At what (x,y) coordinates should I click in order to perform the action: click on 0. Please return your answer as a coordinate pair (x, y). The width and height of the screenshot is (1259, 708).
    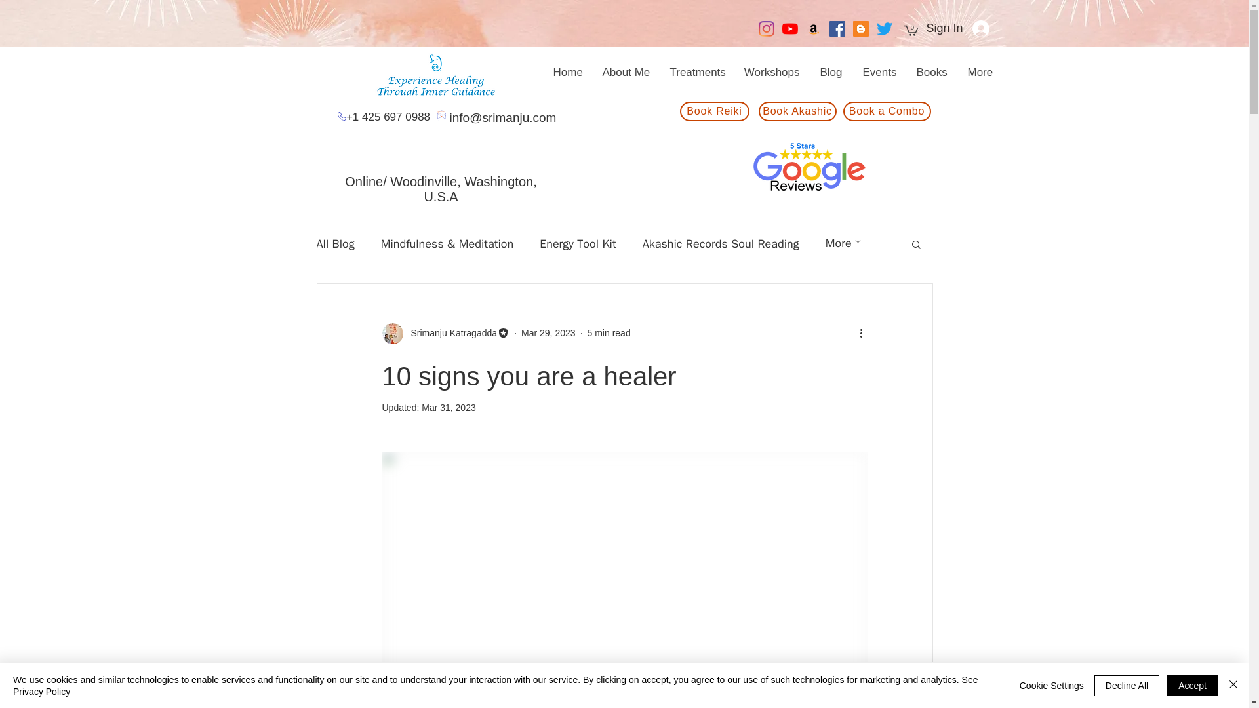
    Looking at the image, I should click on (910, 30).